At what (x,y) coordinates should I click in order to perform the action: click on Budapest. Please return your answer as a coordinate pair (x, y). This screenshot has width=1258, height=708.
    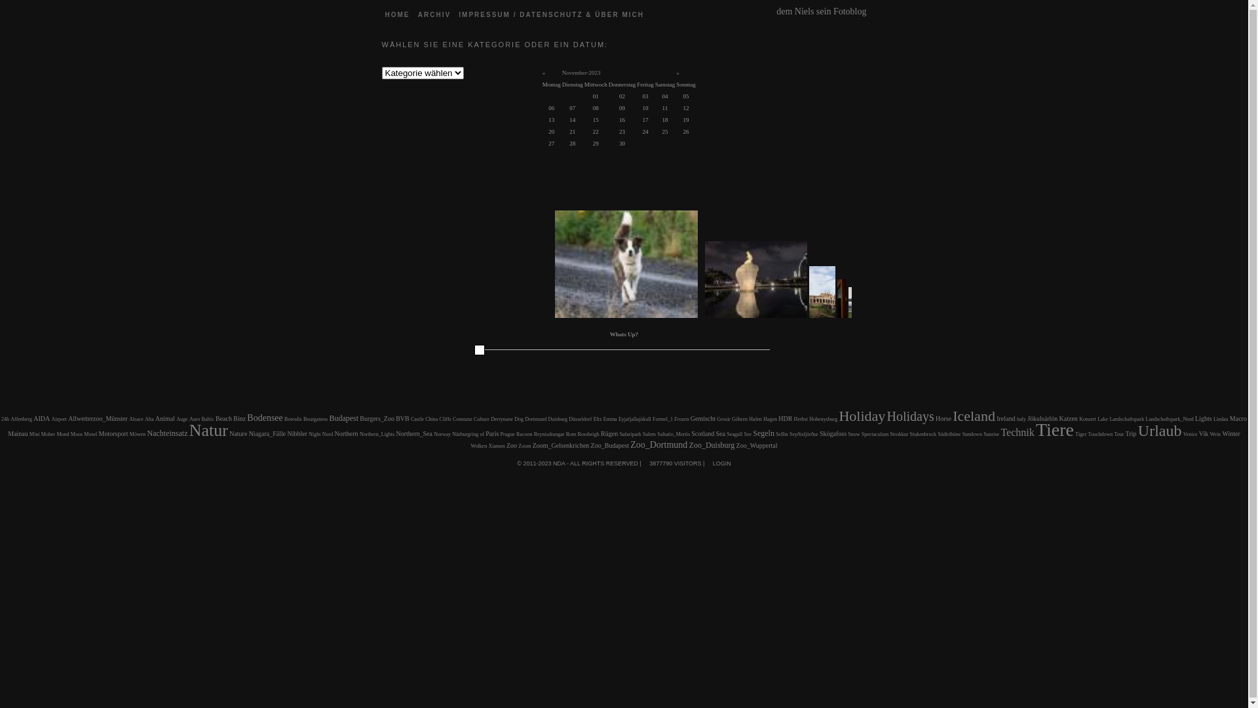
    Looking at the image, I should click on (343, 418).